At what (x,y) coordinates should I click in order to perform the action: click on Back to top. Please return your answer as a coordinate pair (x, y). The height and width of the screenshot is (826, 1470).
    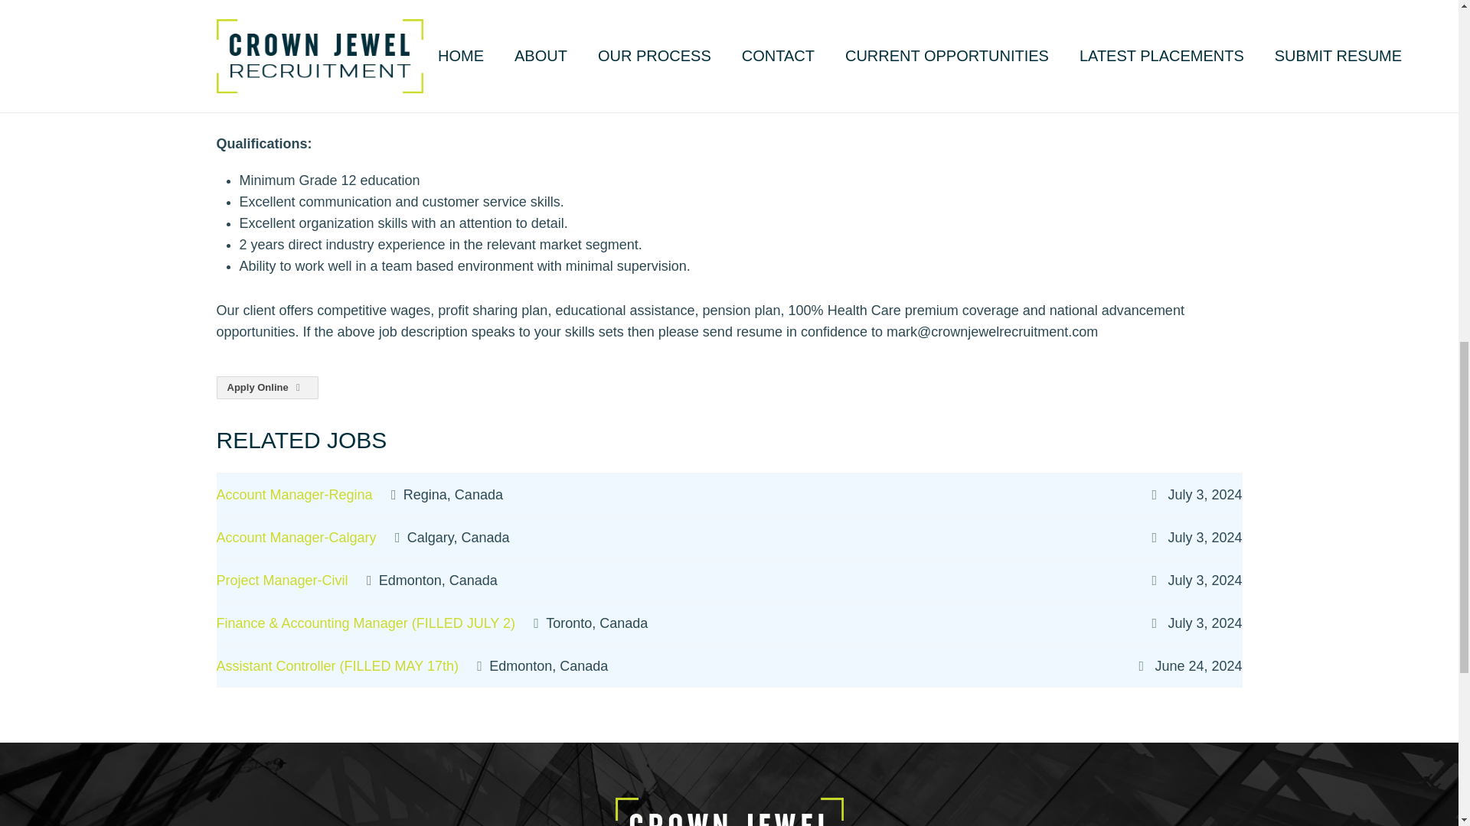
    Looking at the image, I should click on (1427, 26).